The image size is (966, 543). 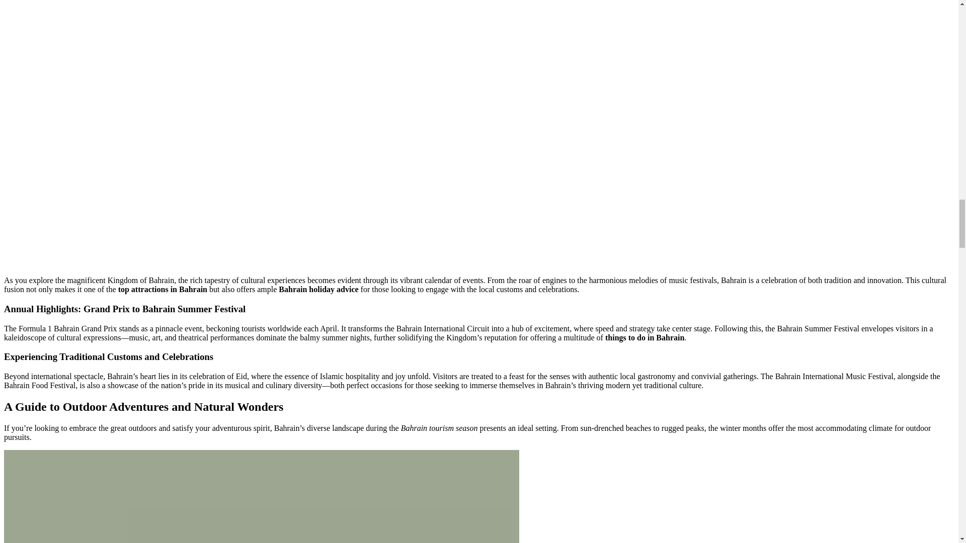 I want to click on Water Sports in Bahrain, so click(x=262, y=497).